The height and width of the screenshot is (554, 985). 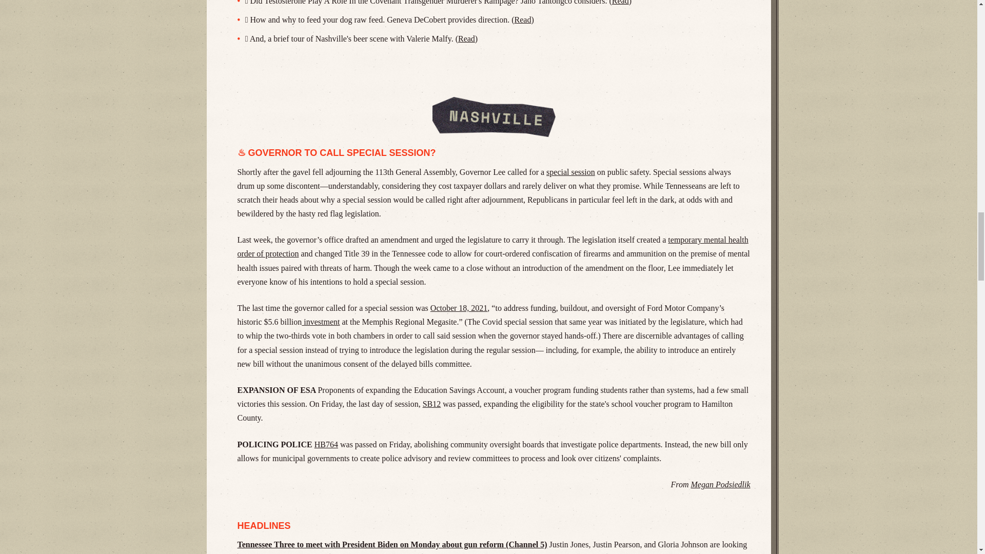 I want to click on investment, so click(x=320, y=322).